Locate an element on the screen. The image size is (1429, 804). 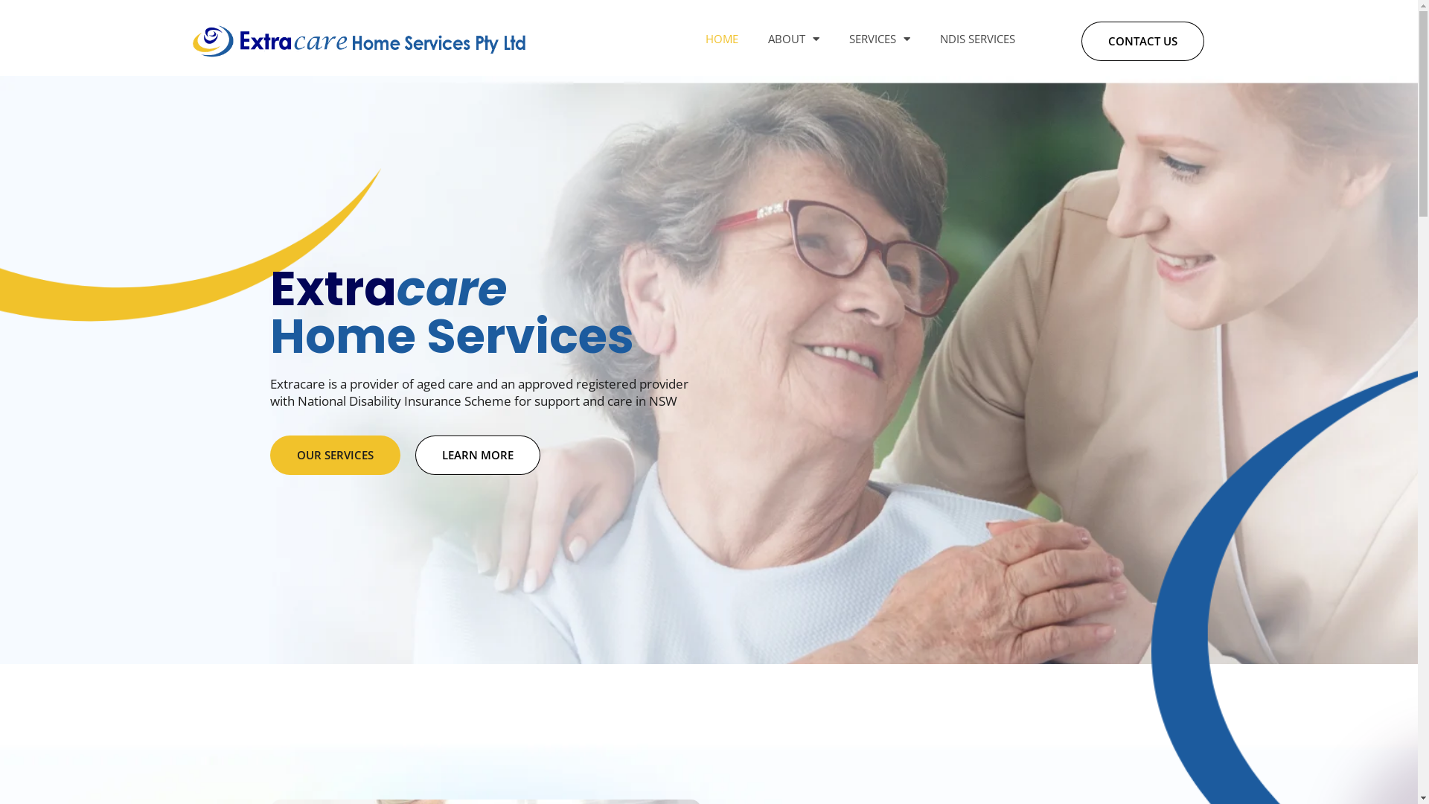
NDIS SERVICES is located at coordinates (978, 39).